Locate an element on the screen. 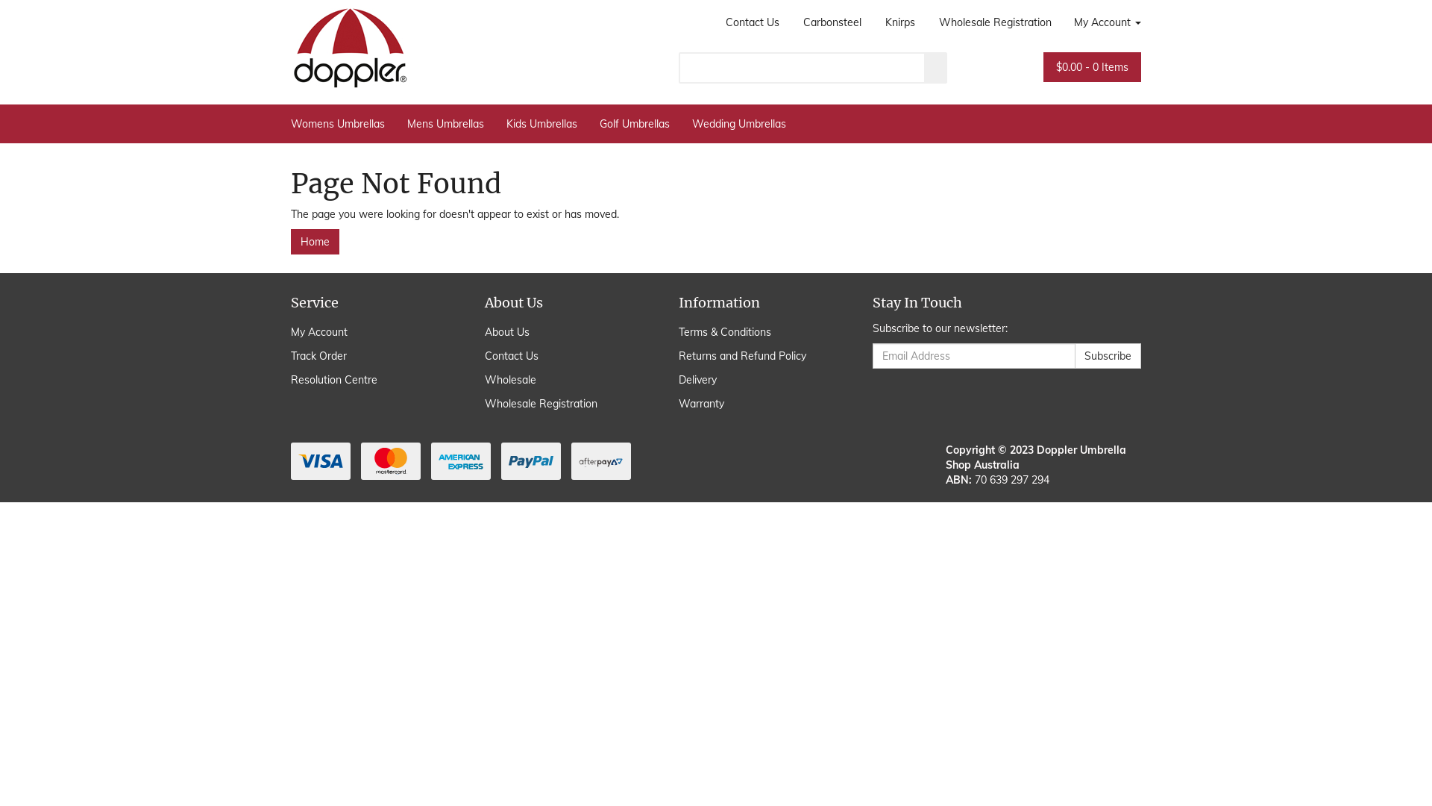 This screenshot has height=806, width=1432. Track Order is located at coordinates (371, 356).